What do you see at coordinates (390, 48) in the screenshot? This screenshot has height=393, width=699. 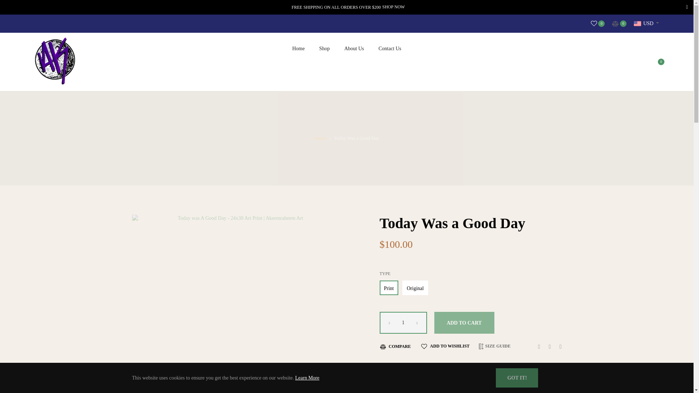 I see `Contact Us` at bounding box center [390, 48].